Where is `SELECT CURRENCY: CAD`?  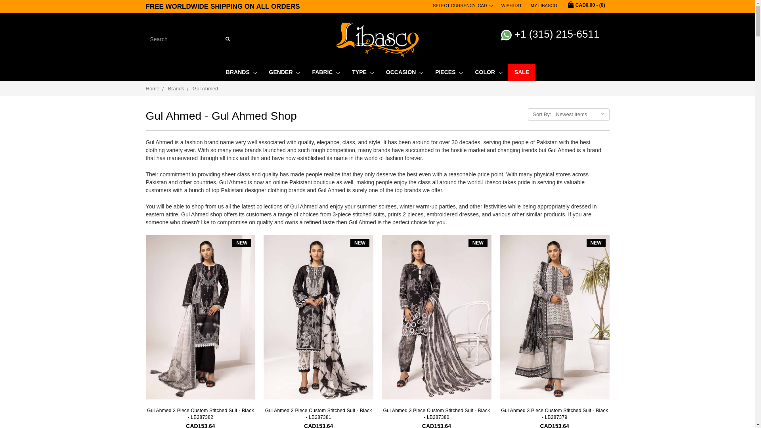
SELECT CURRENCY: CAD is located at coordinates (462, 6).